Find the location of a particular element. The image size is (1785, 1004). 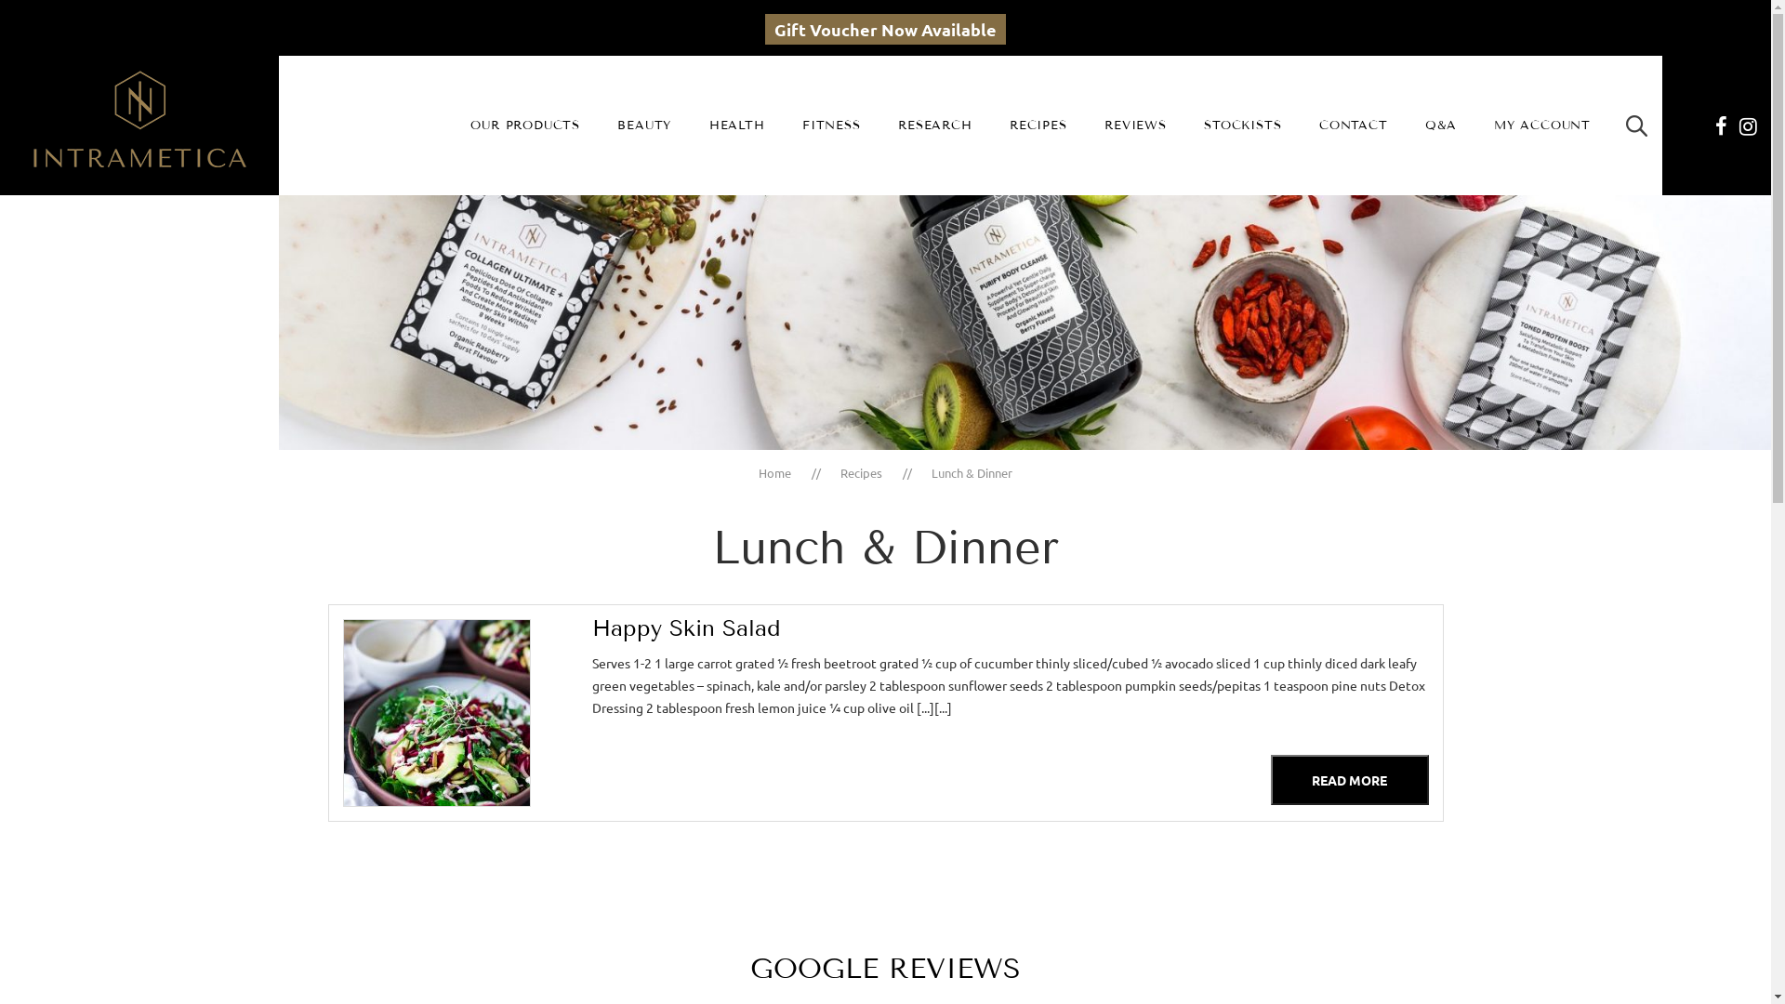

Instagram is located at coordinates (1748, 126).